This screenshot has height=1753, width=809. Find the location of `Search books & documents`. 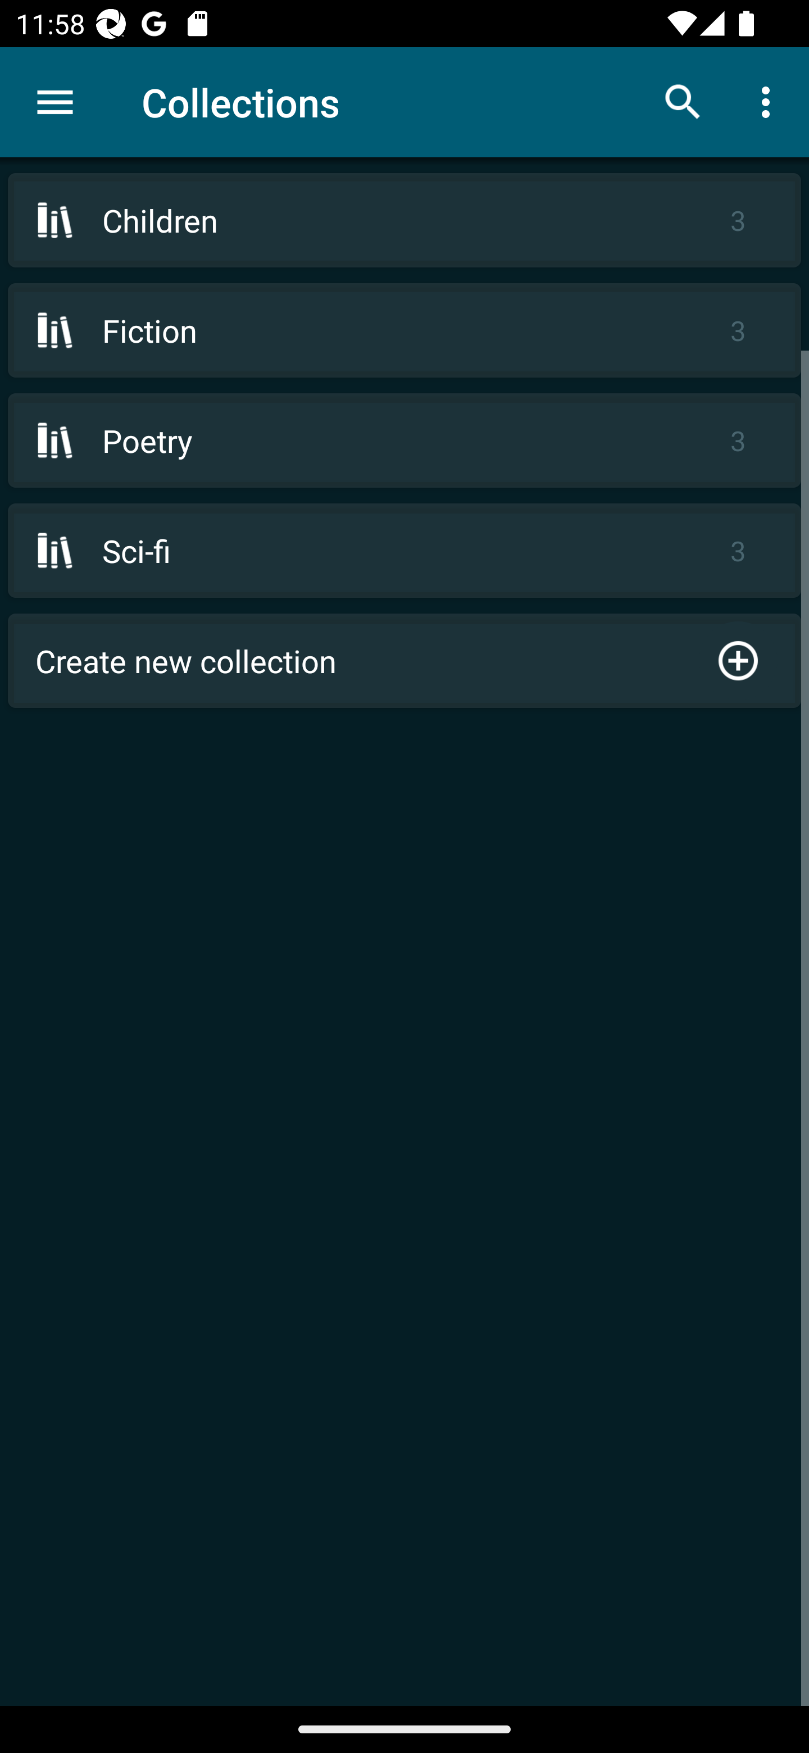

Search books & documents is located at coordinates (683, 101).